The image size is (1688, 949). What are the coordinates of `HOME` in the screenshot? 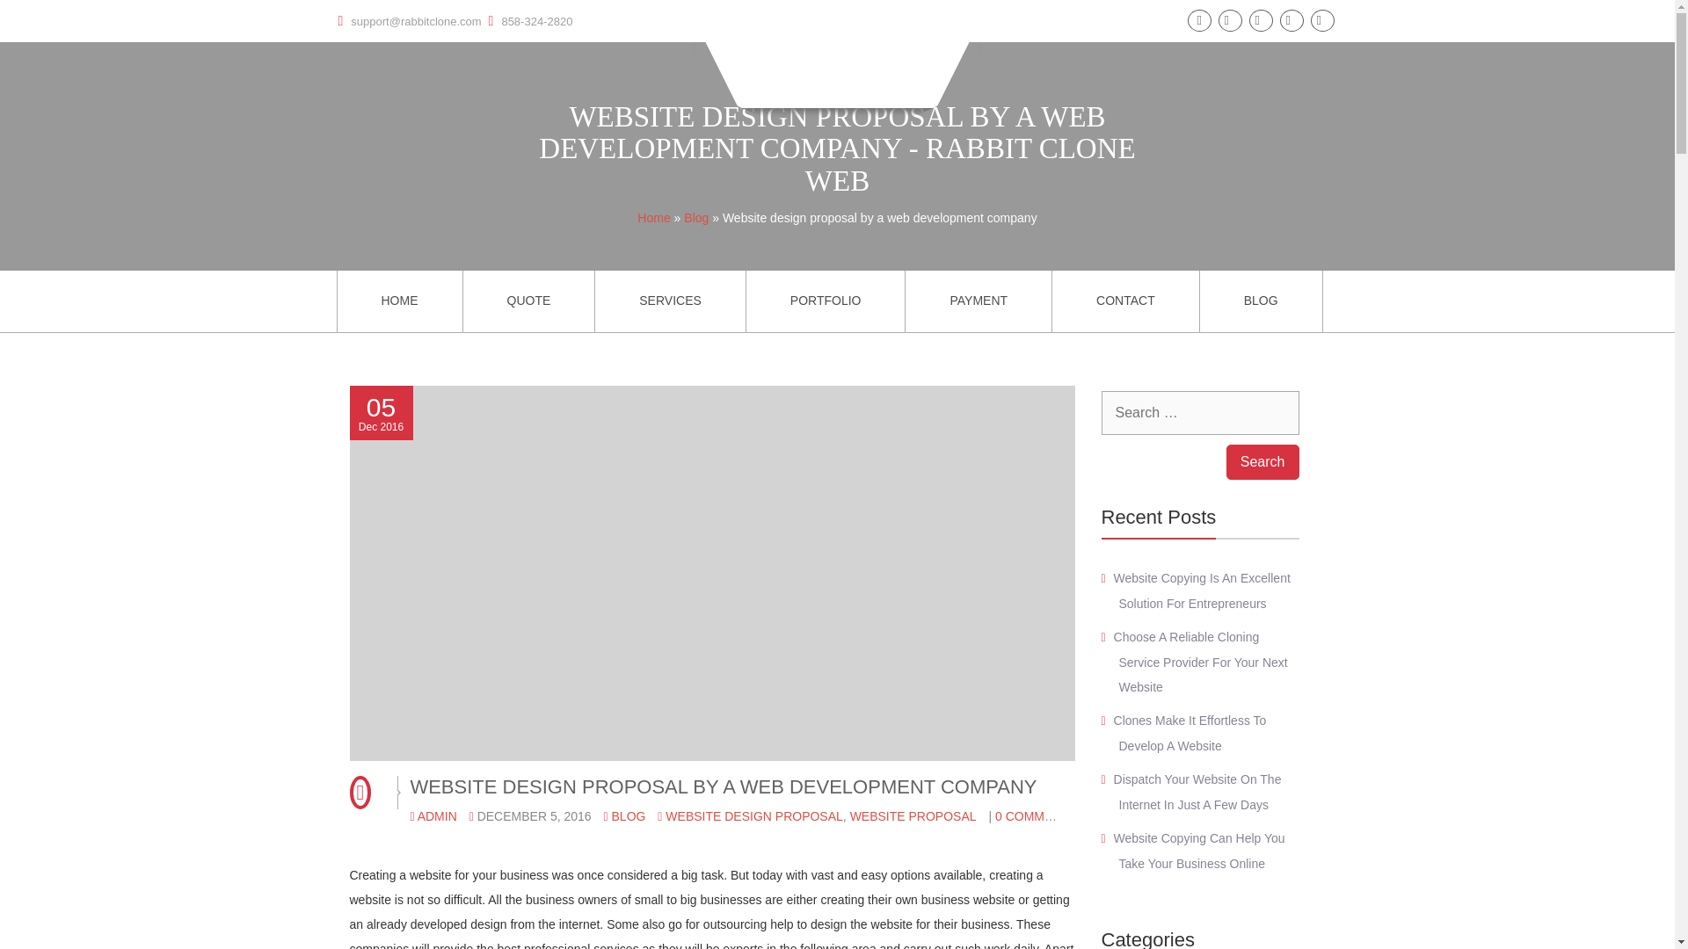 It's located at (400, 300).